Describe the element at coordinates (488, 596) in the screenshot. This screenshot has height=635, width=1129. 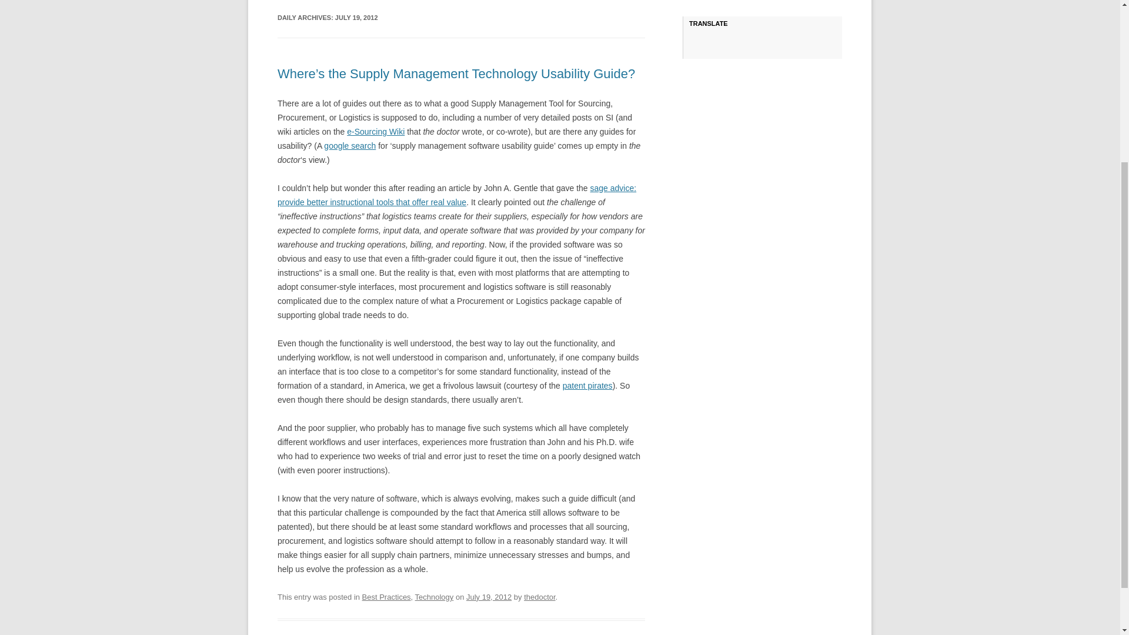
I see `10:05 am` at that location.